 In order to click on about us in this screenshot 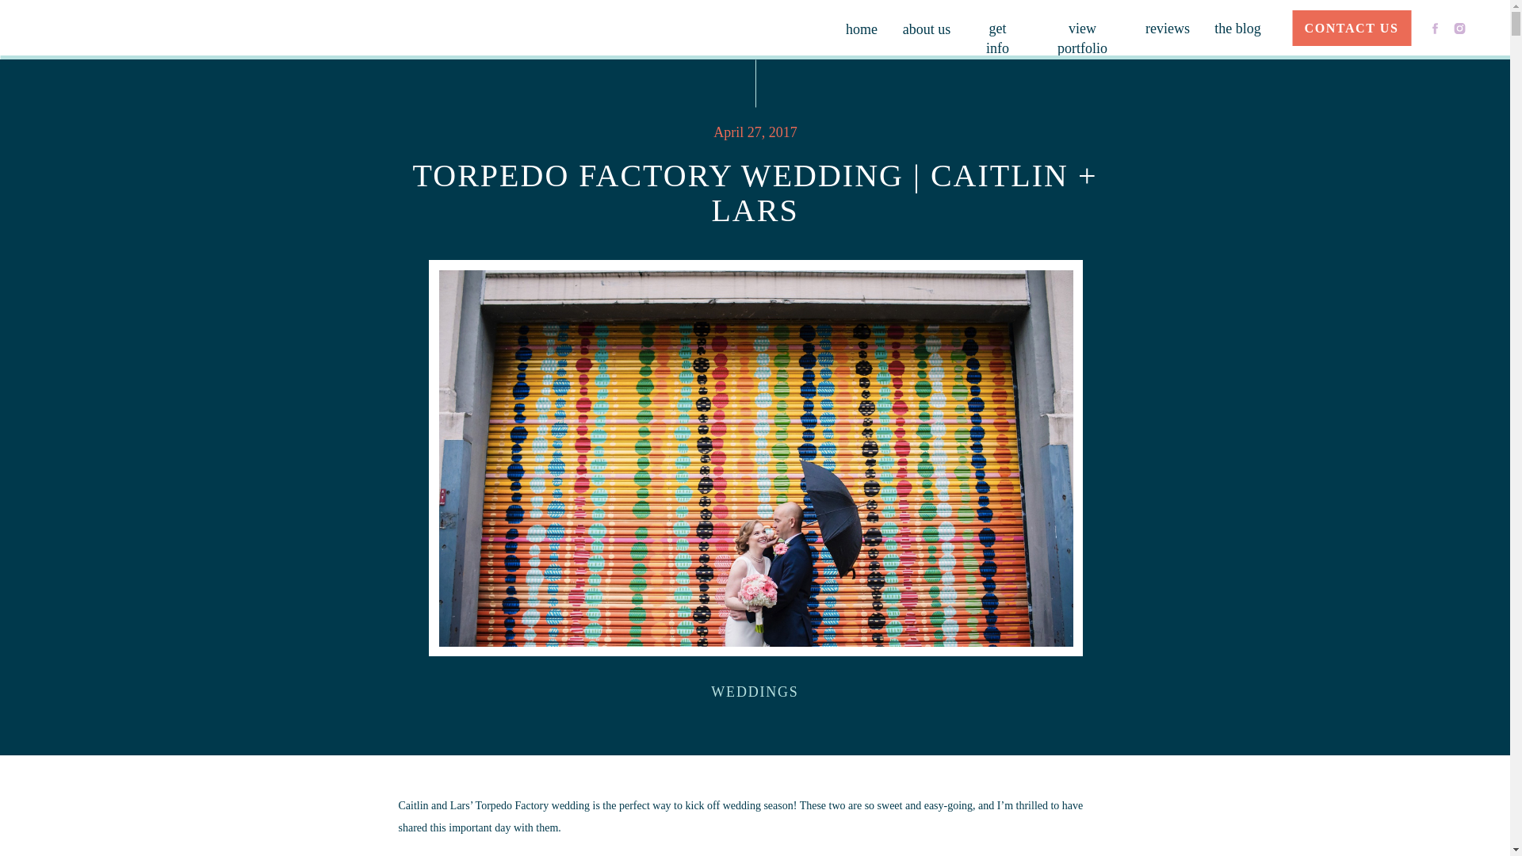, I will do `click(926, 26)`.